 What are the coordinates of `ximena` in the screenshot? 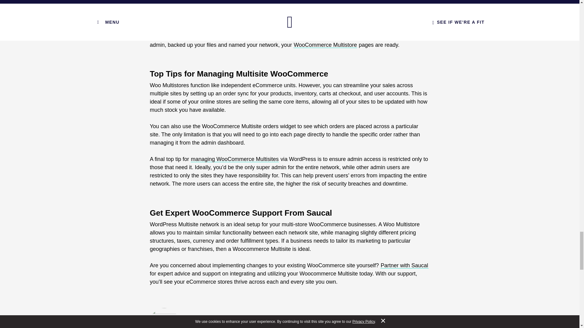 It's located at (200, 326).